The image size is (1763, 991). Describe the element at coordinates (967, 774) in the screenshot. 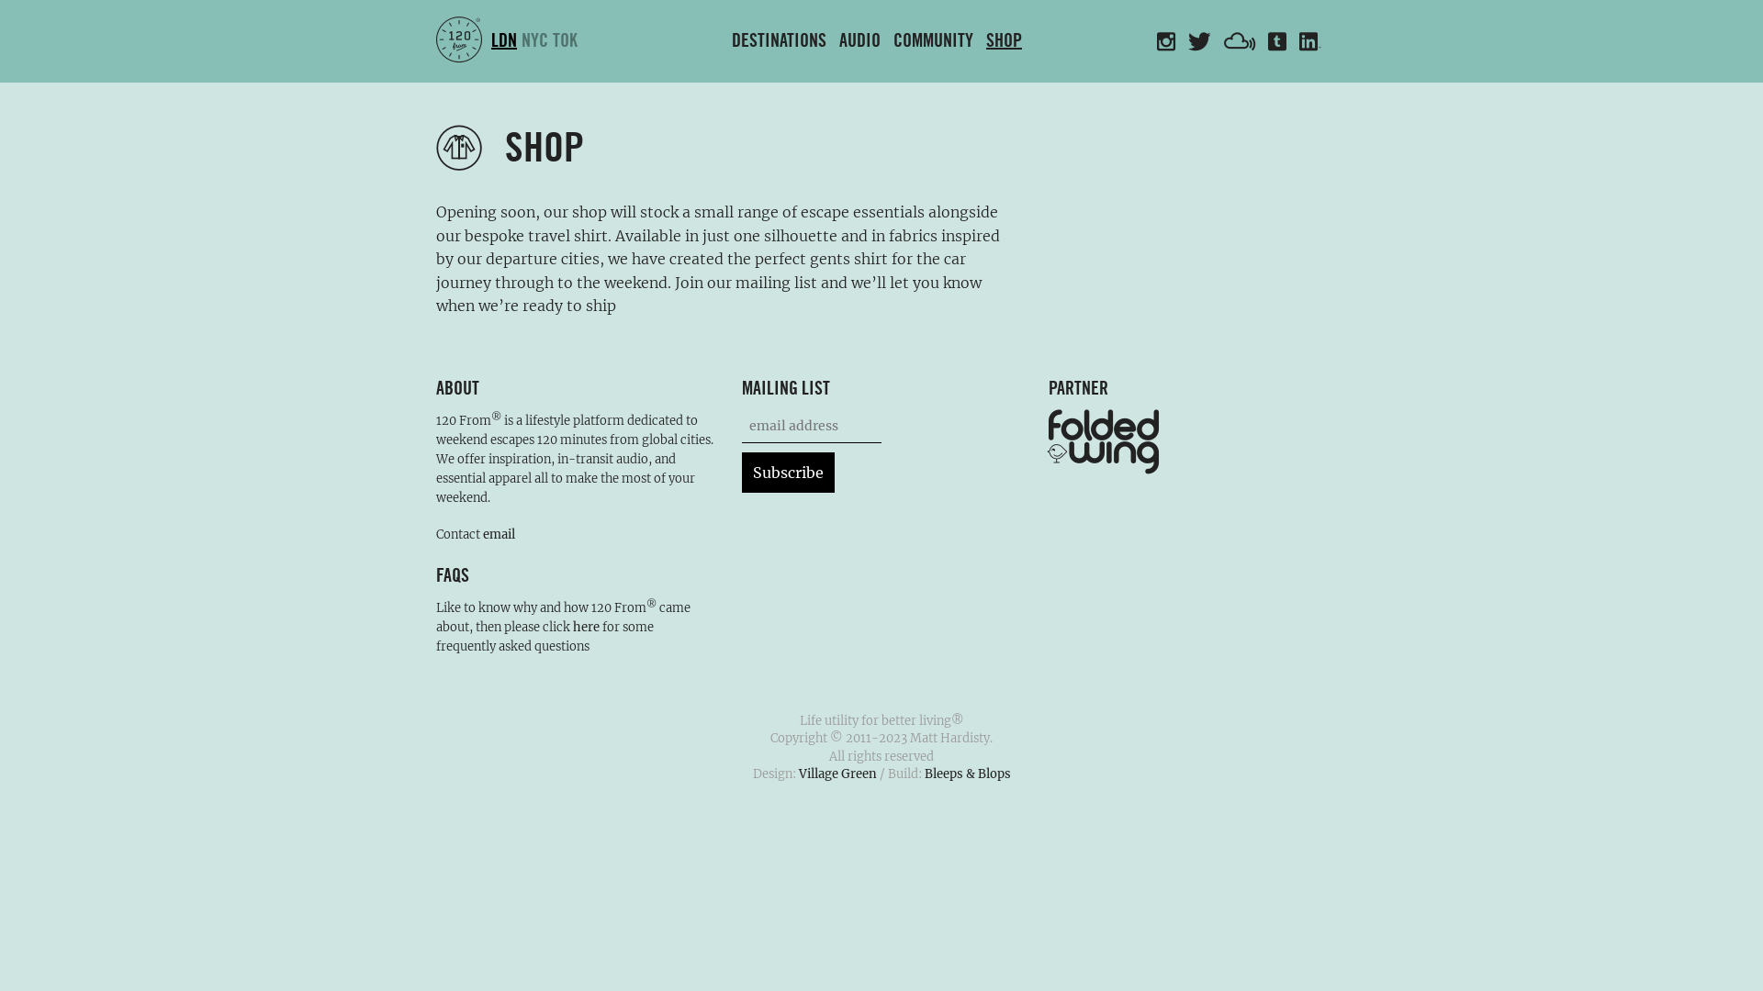

I see `Bleeps & Blops` at that location.